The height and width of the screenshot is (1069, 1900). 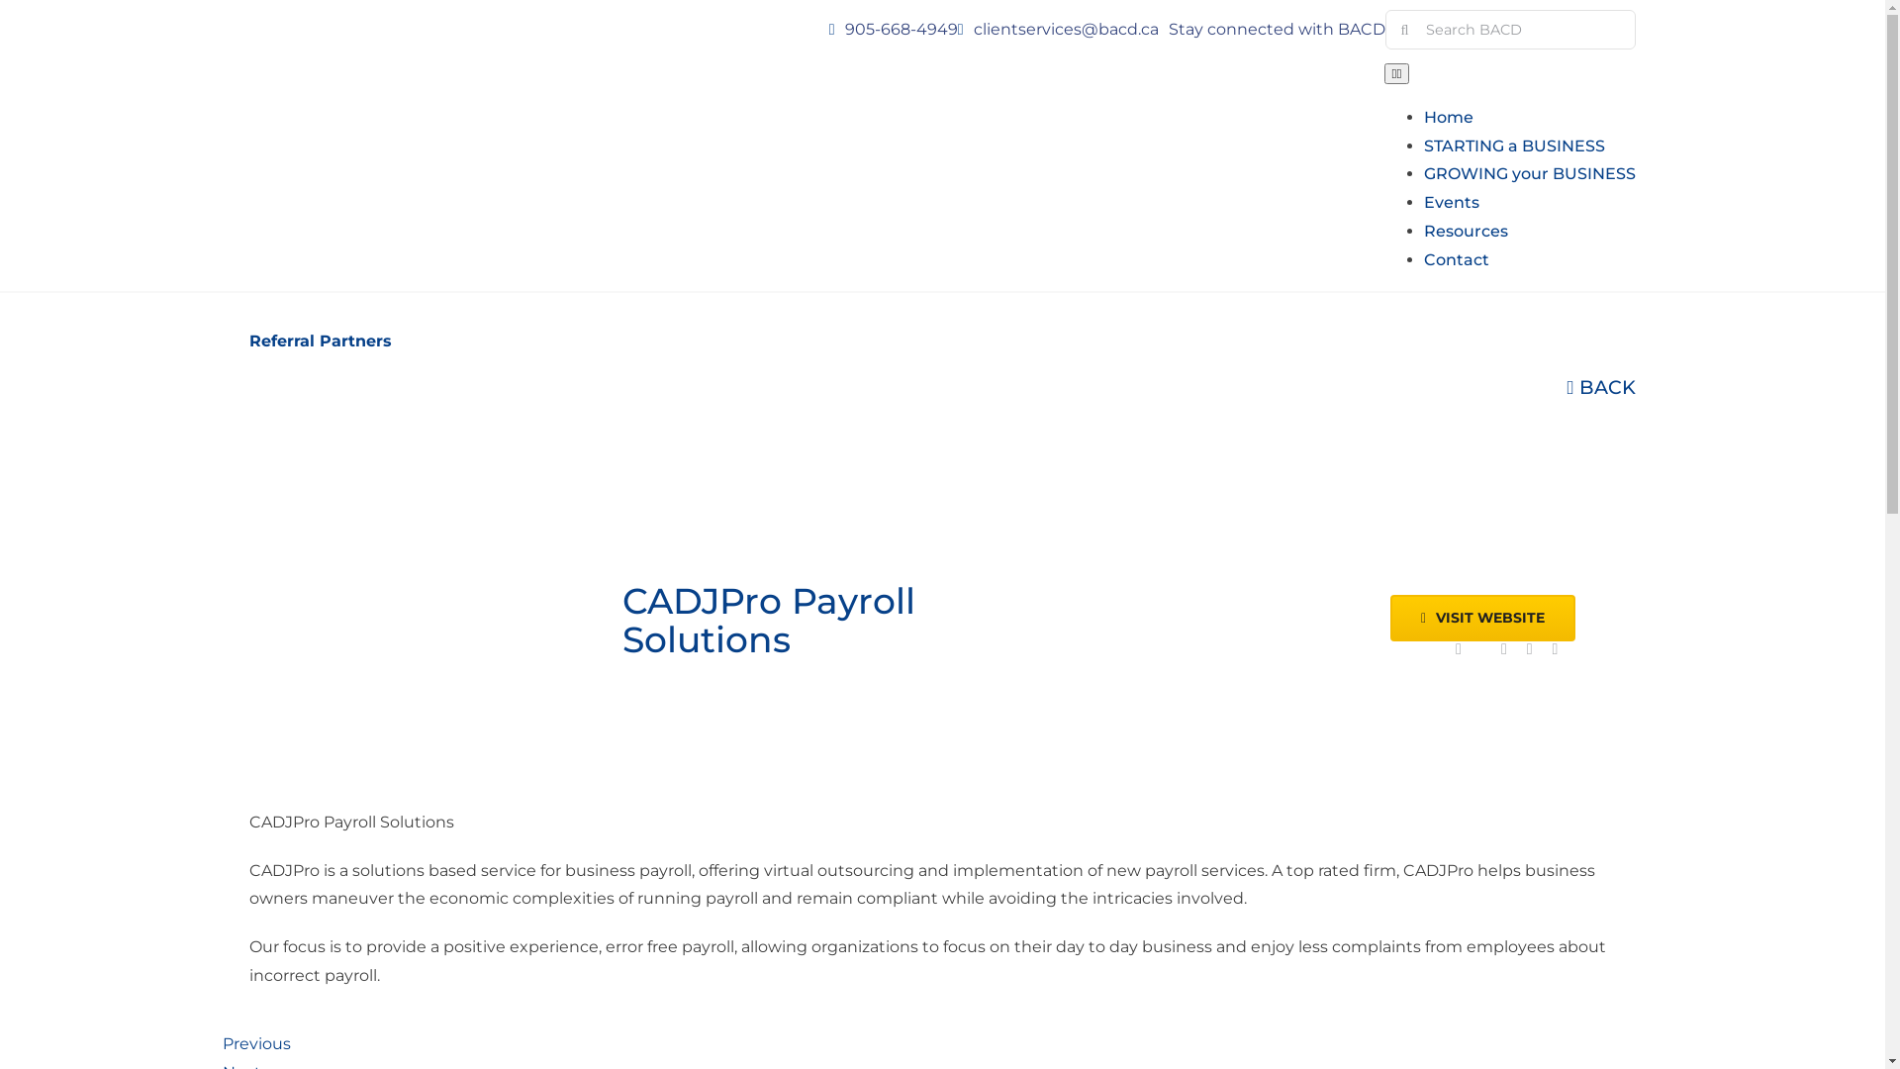 I want to click on clientservices@bacd.ca, so click(x=1066, y=29).